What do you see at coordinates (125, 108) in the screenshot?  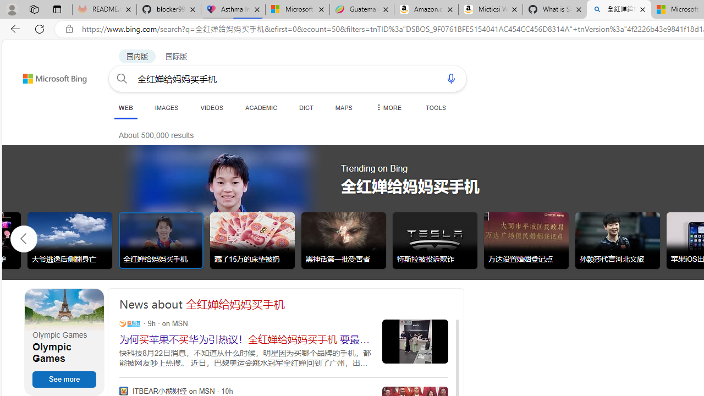 I see `WEB` at bounding box center [125, 108].